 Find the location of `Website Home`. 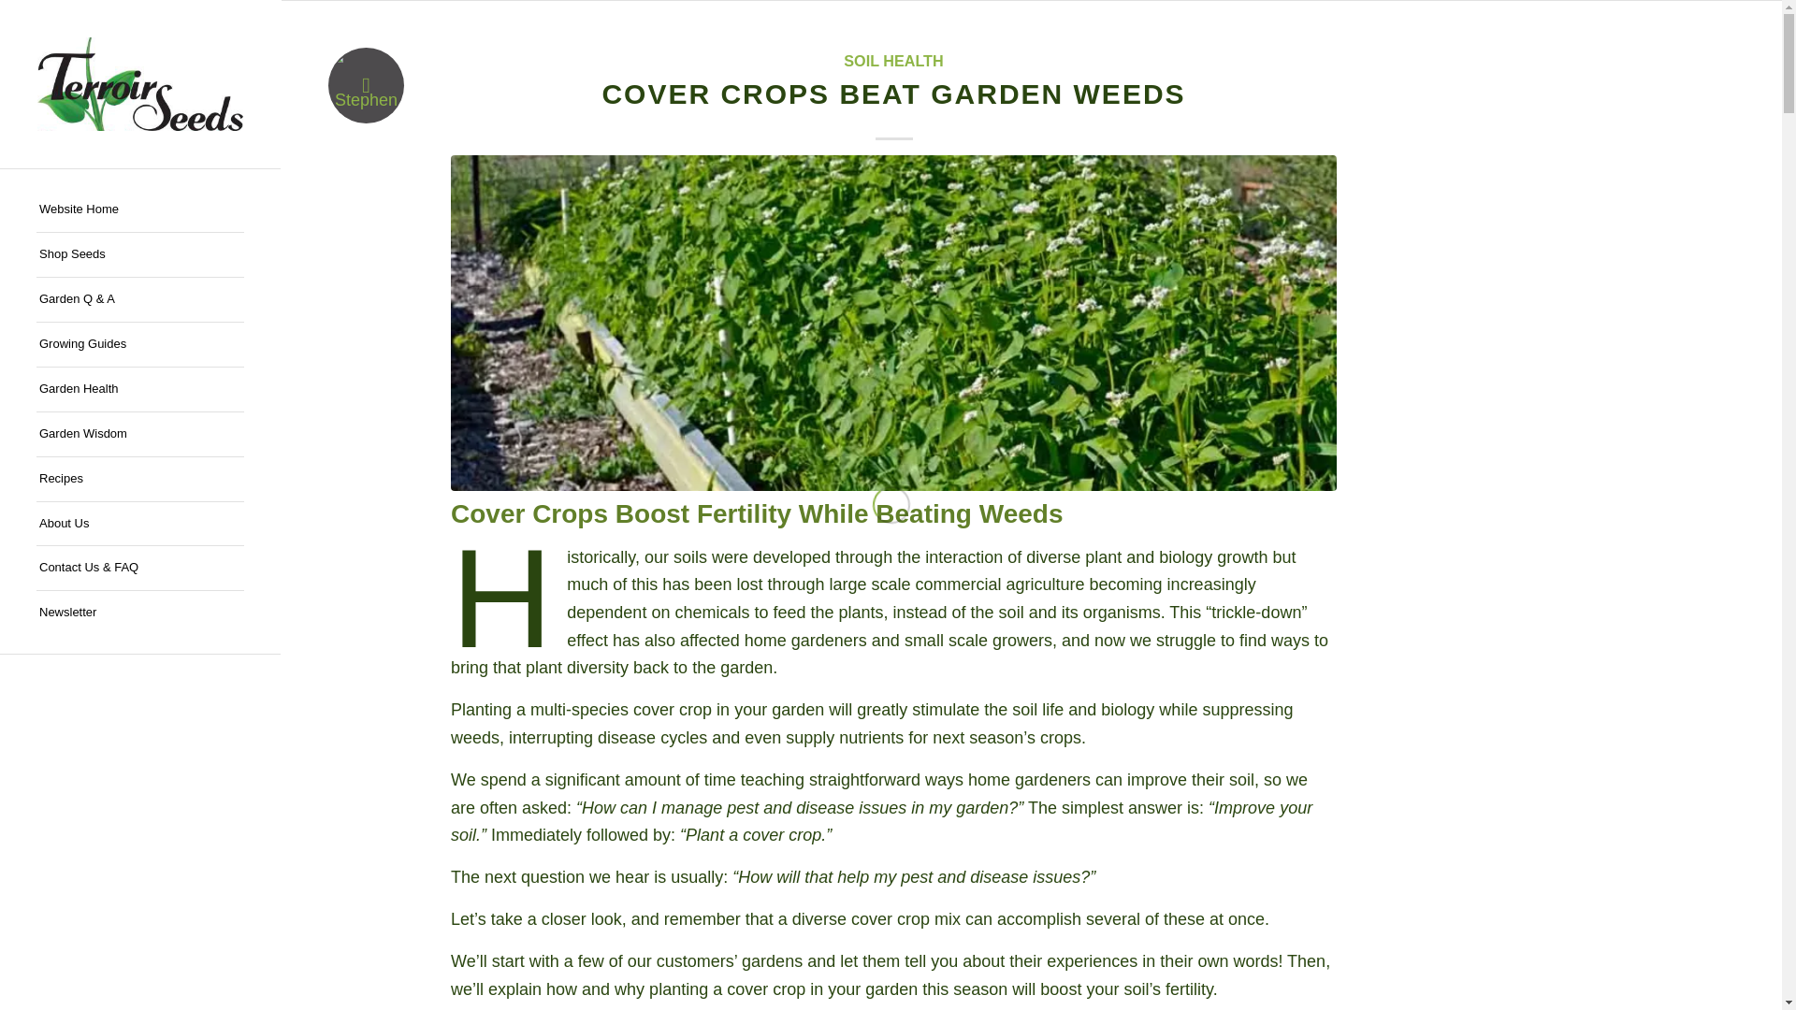

Website Home is located at coordinates (140, 209).